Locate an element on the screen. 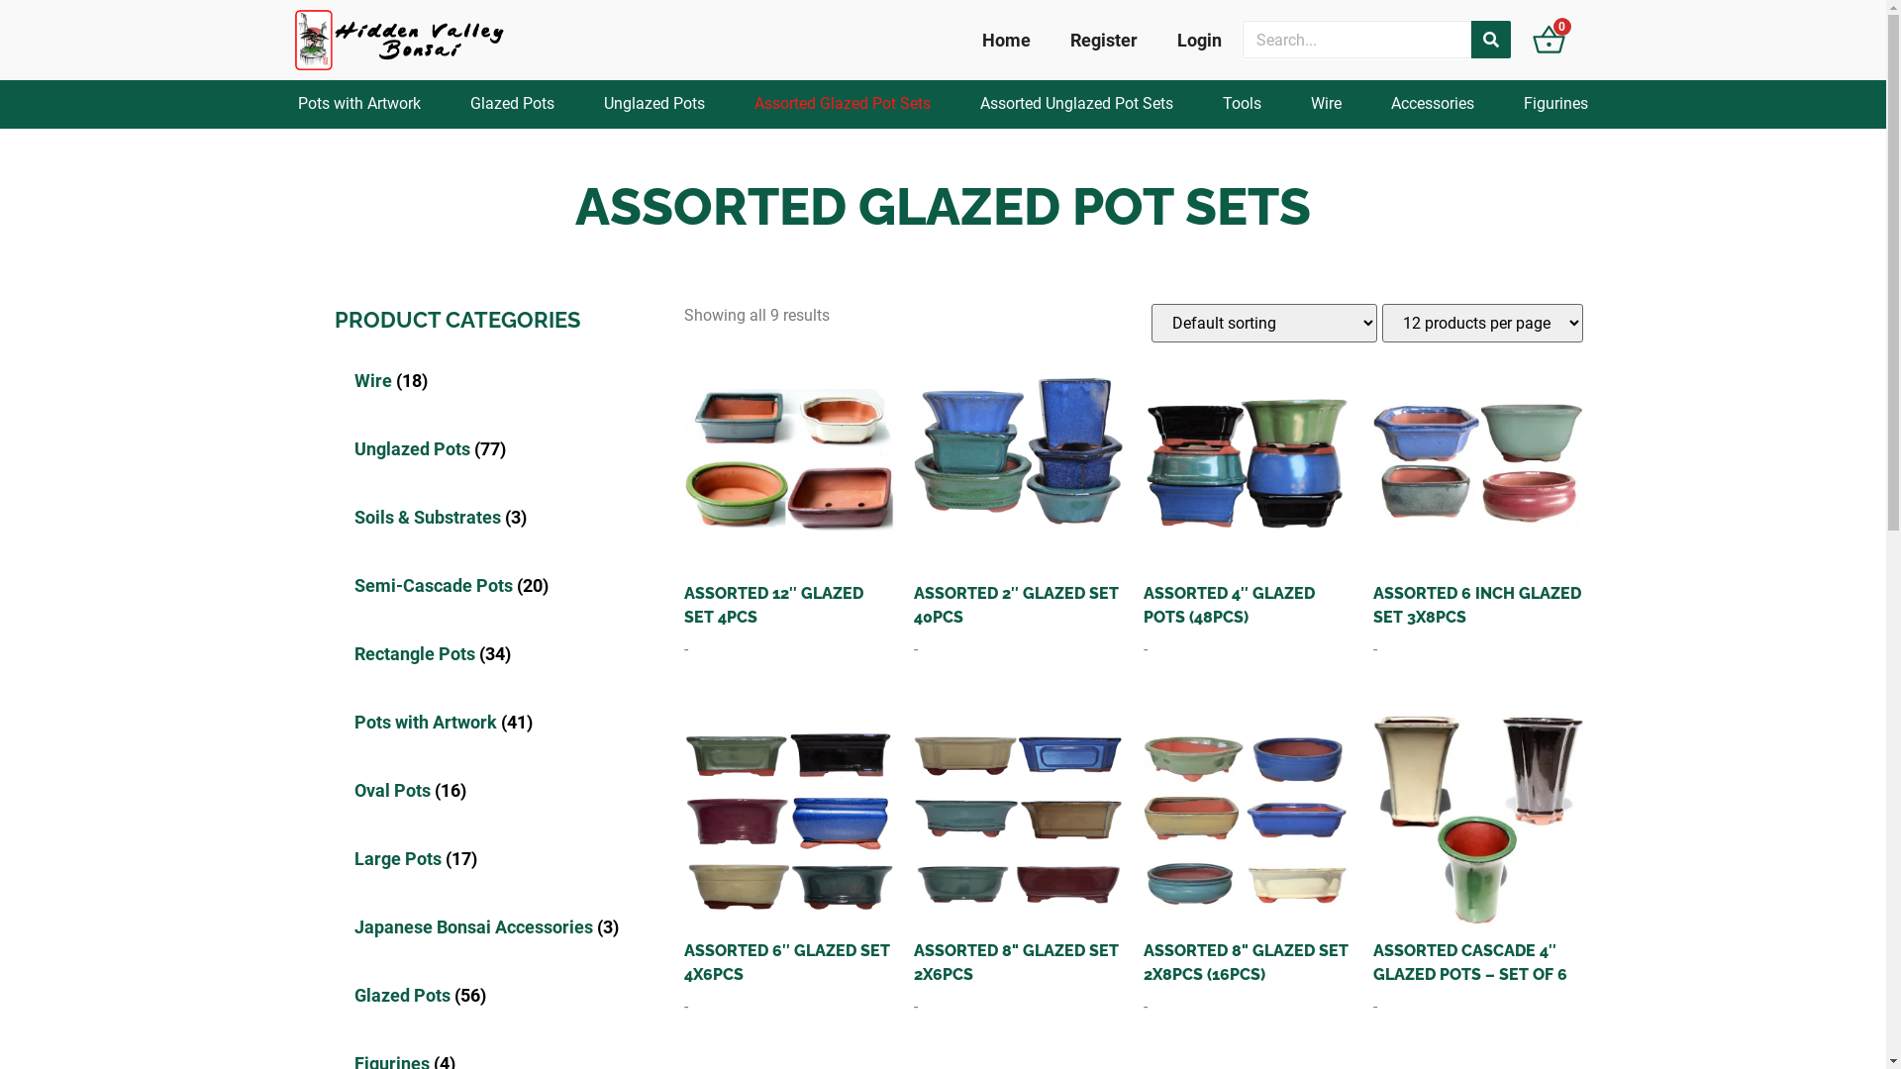 Image resolution: width=1901 pixels, height=1069 pixels. Rectangle Pots (34) is located at coordinates (423, 653).